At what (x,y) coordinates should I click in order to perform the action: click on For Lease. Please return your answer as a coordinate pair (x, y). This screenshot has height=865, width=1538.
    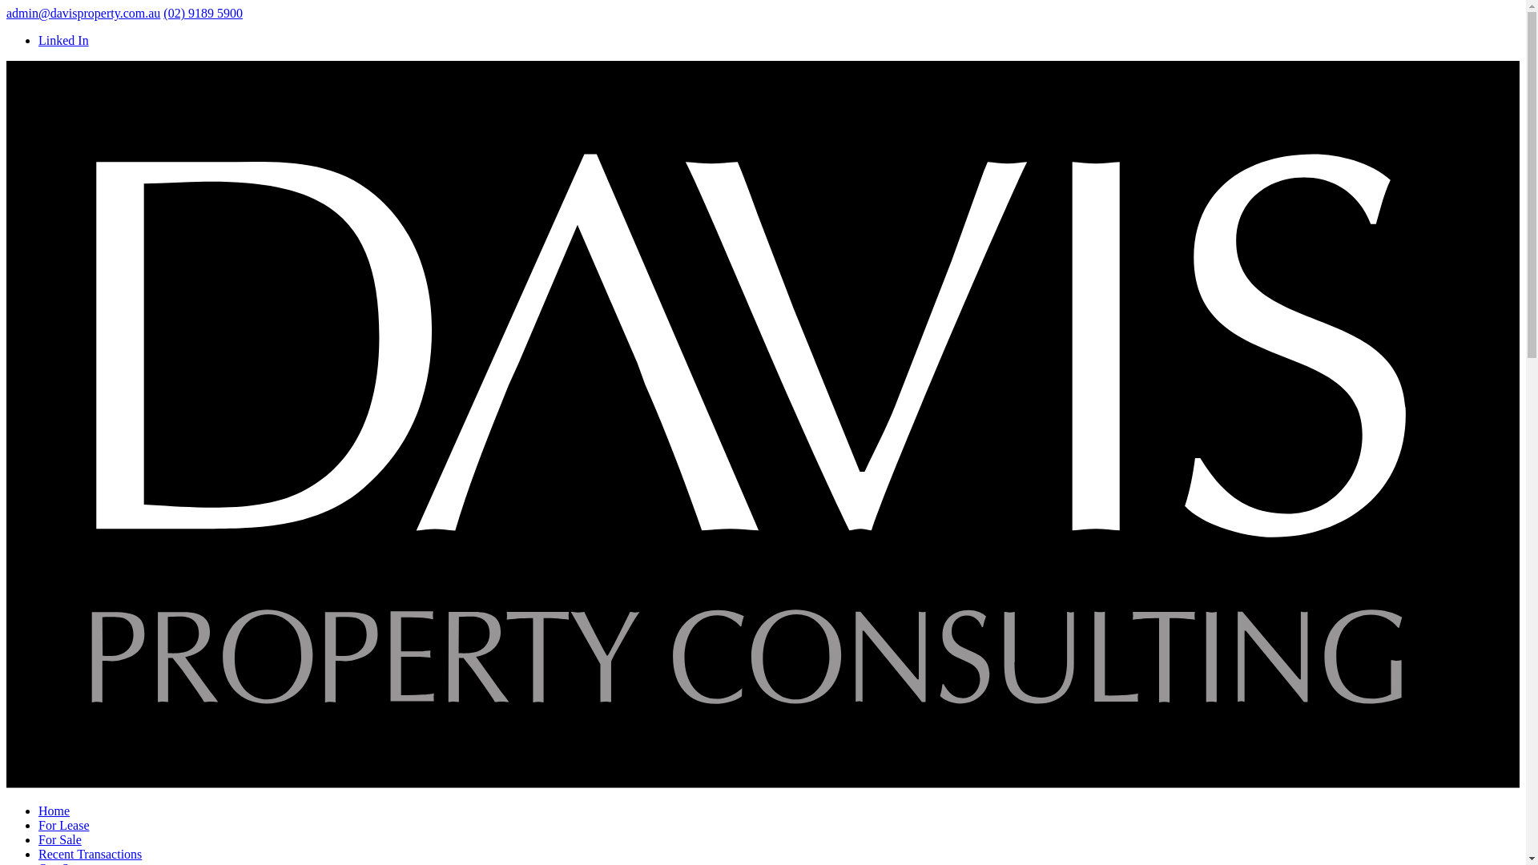
    Looking at the image, I should click on (64, 825).